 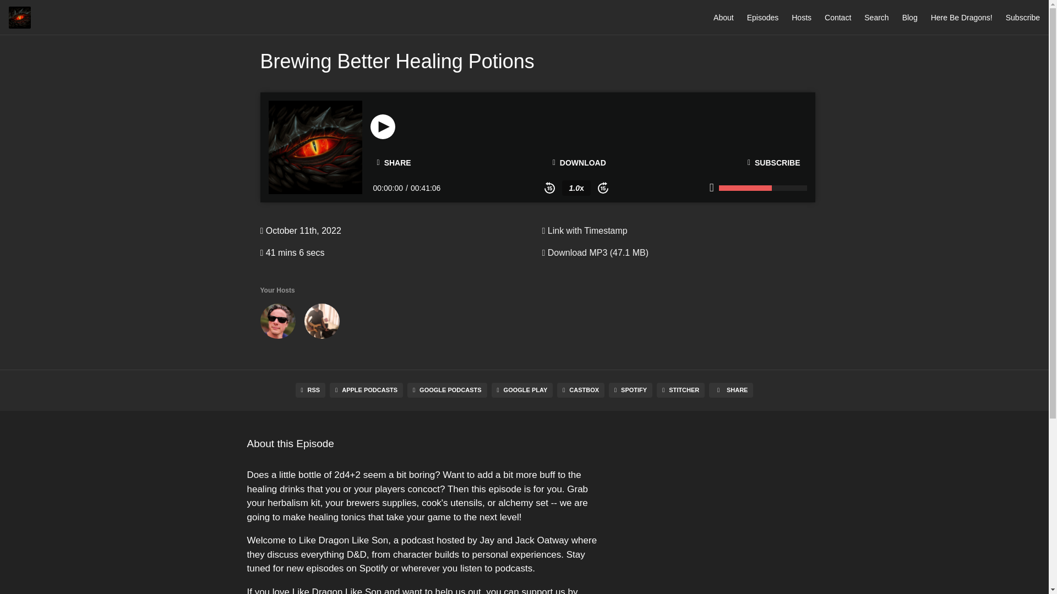 I want to click on APPLE PODCASTS, so click(x=366, y=389).